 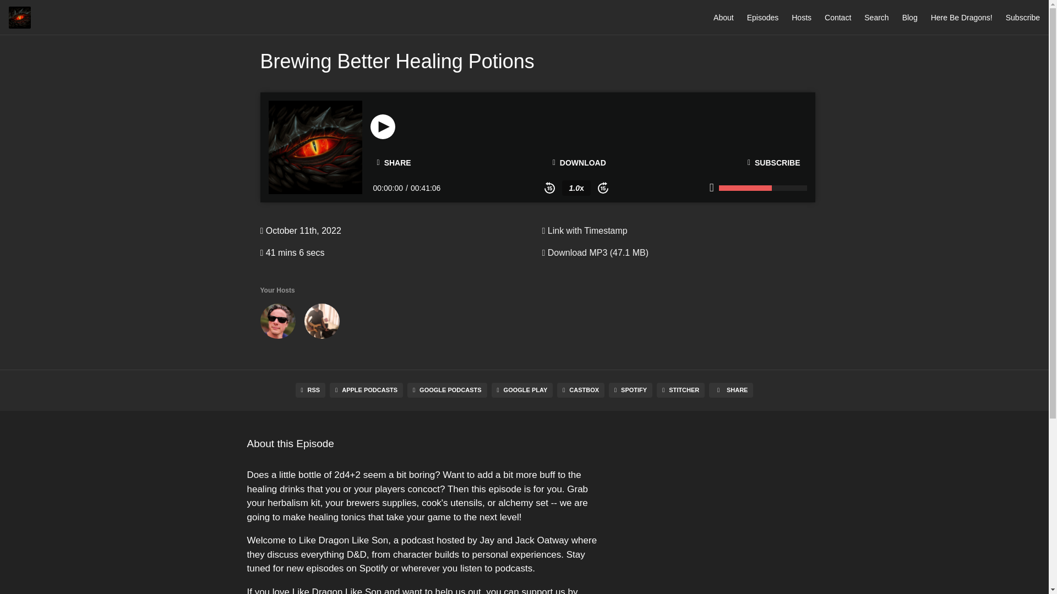 I want to click on APPLE PODCASTS, so click(x=366, y=389).